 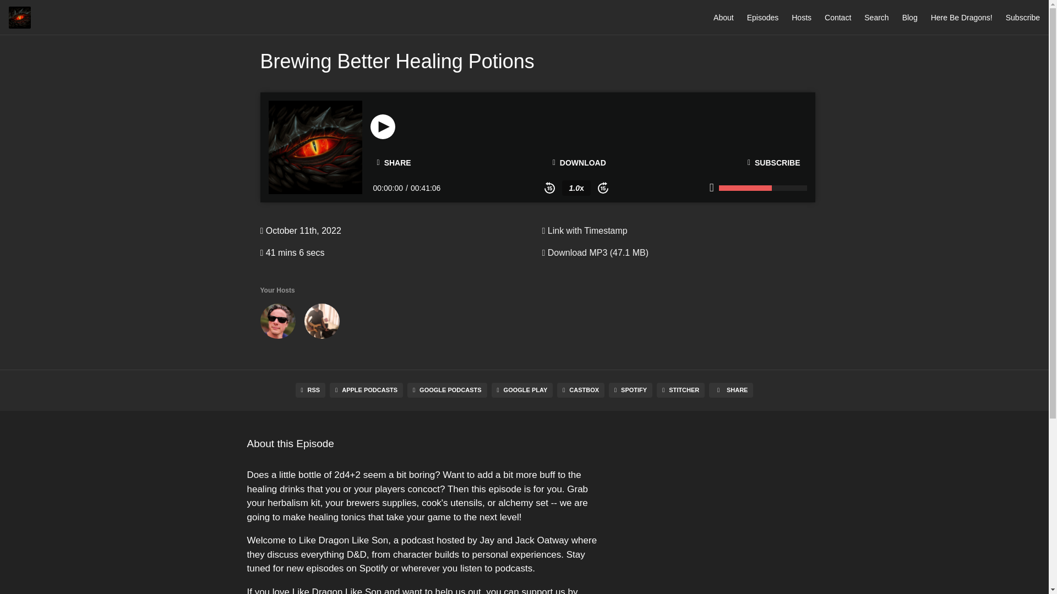 I want to click on APPLE PODCASTS, so click(x=366, y=389).